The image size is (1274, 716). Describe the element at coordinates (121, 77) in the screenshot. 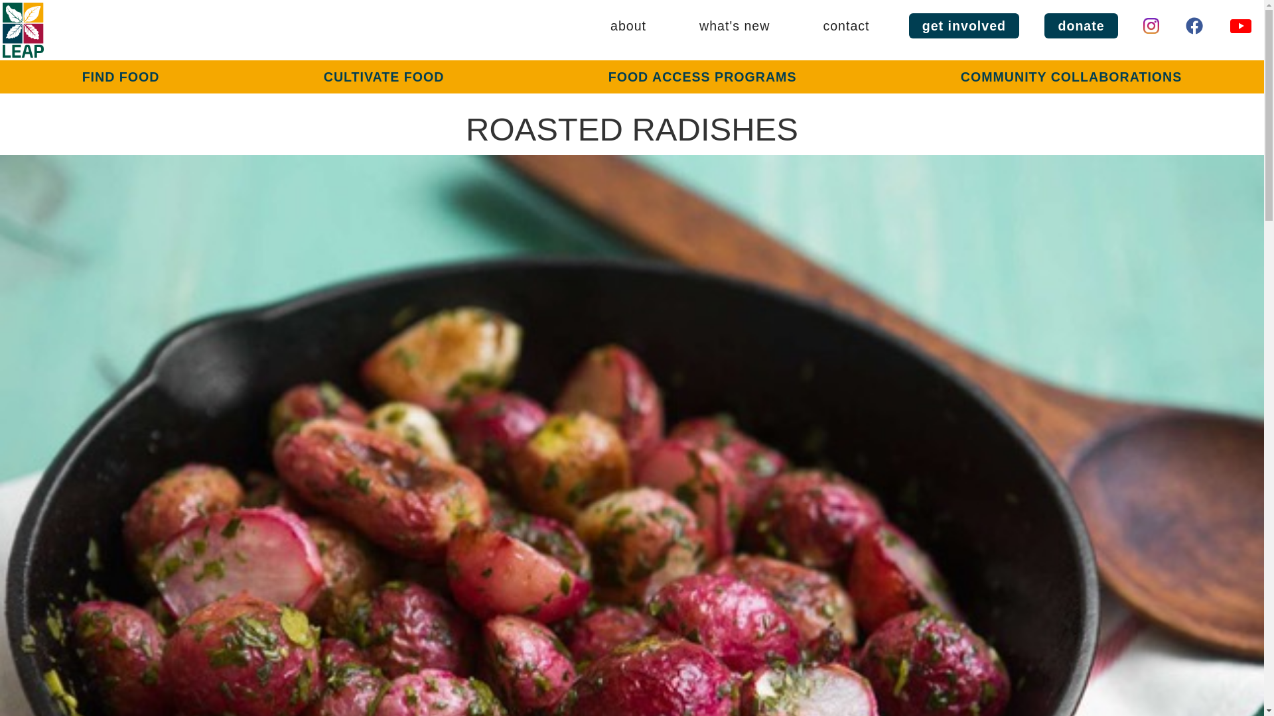

I see `FIND FOOD` at that location.